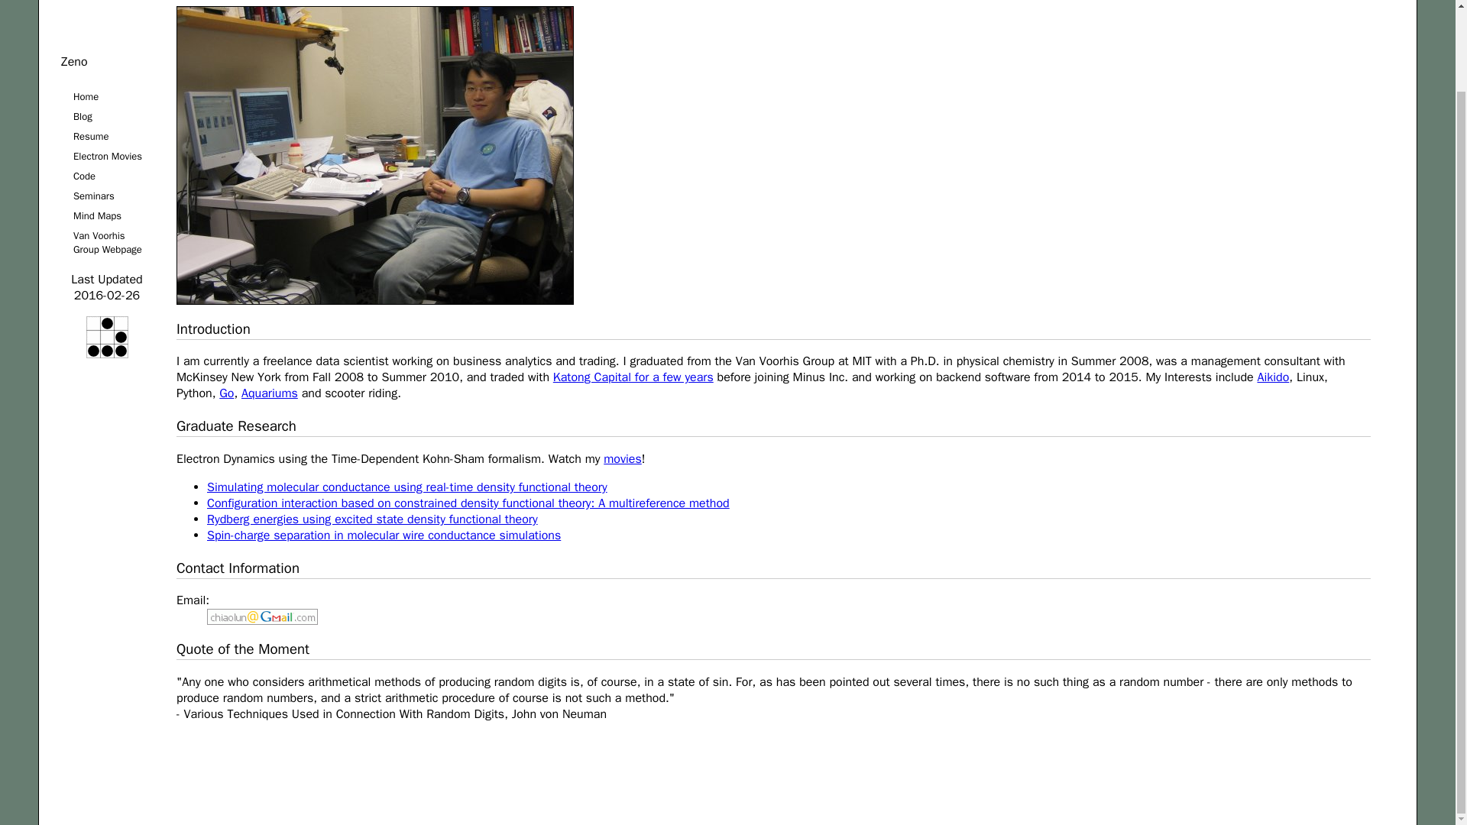 The height and width of the screenshot is (825, 1467). Describe the element at coordinates (107, 215) in the screenshot. I see `Mind Maps` at that location.